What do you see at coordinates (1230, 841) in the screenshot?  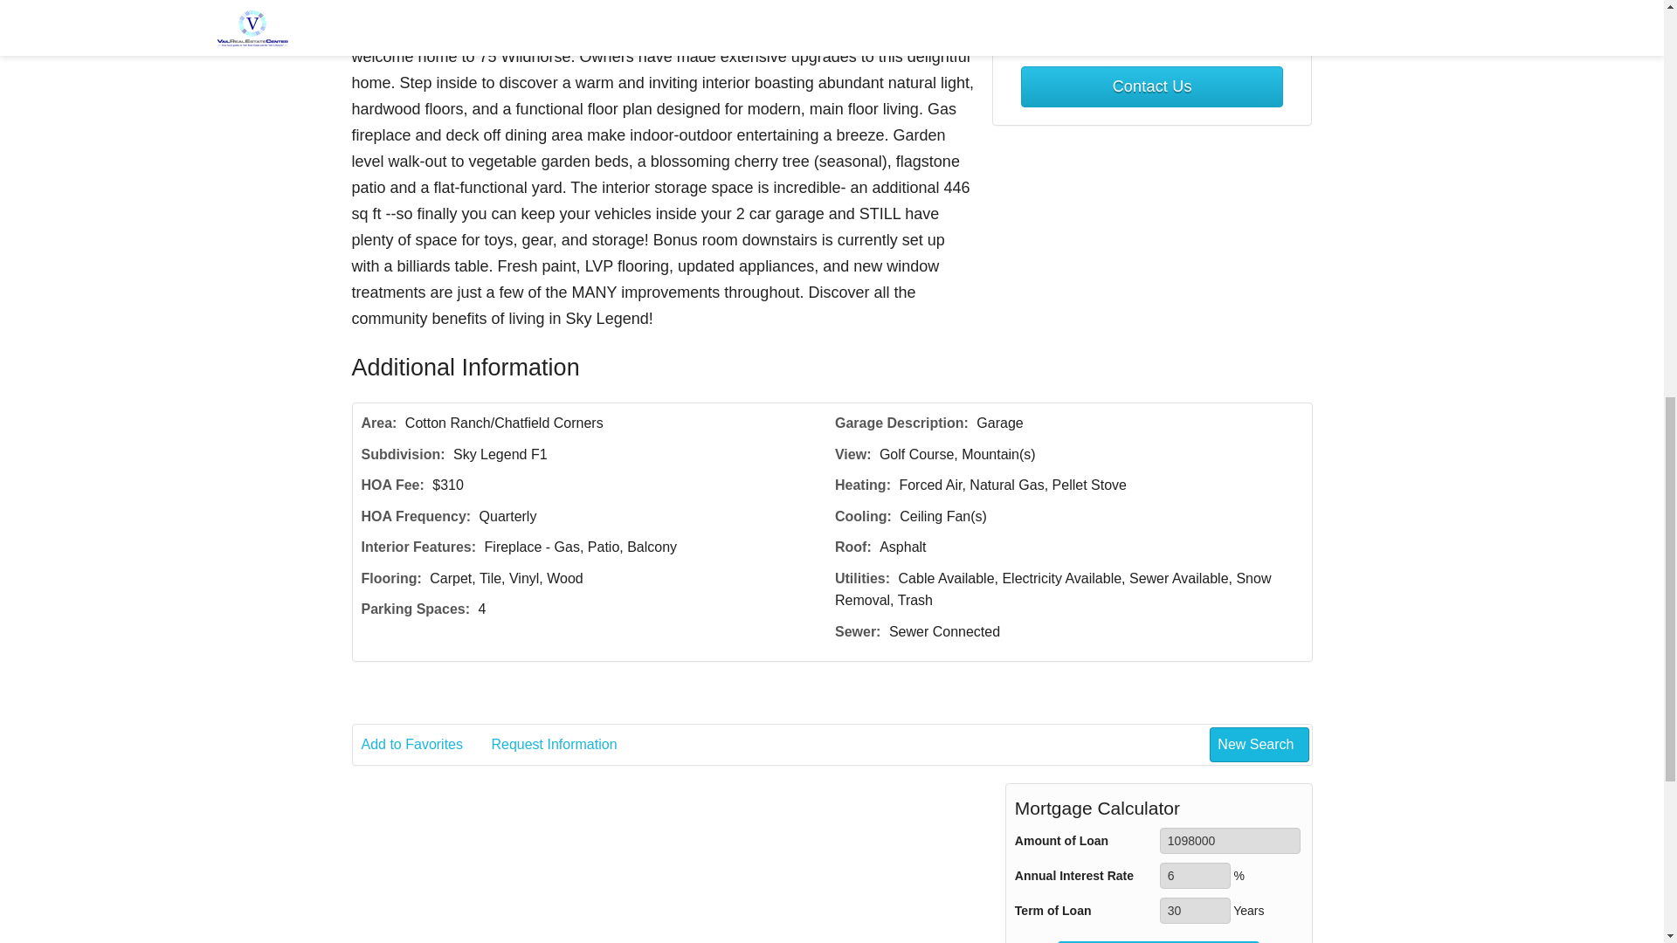 I see `1098000` at bounding box center [1230, 841].